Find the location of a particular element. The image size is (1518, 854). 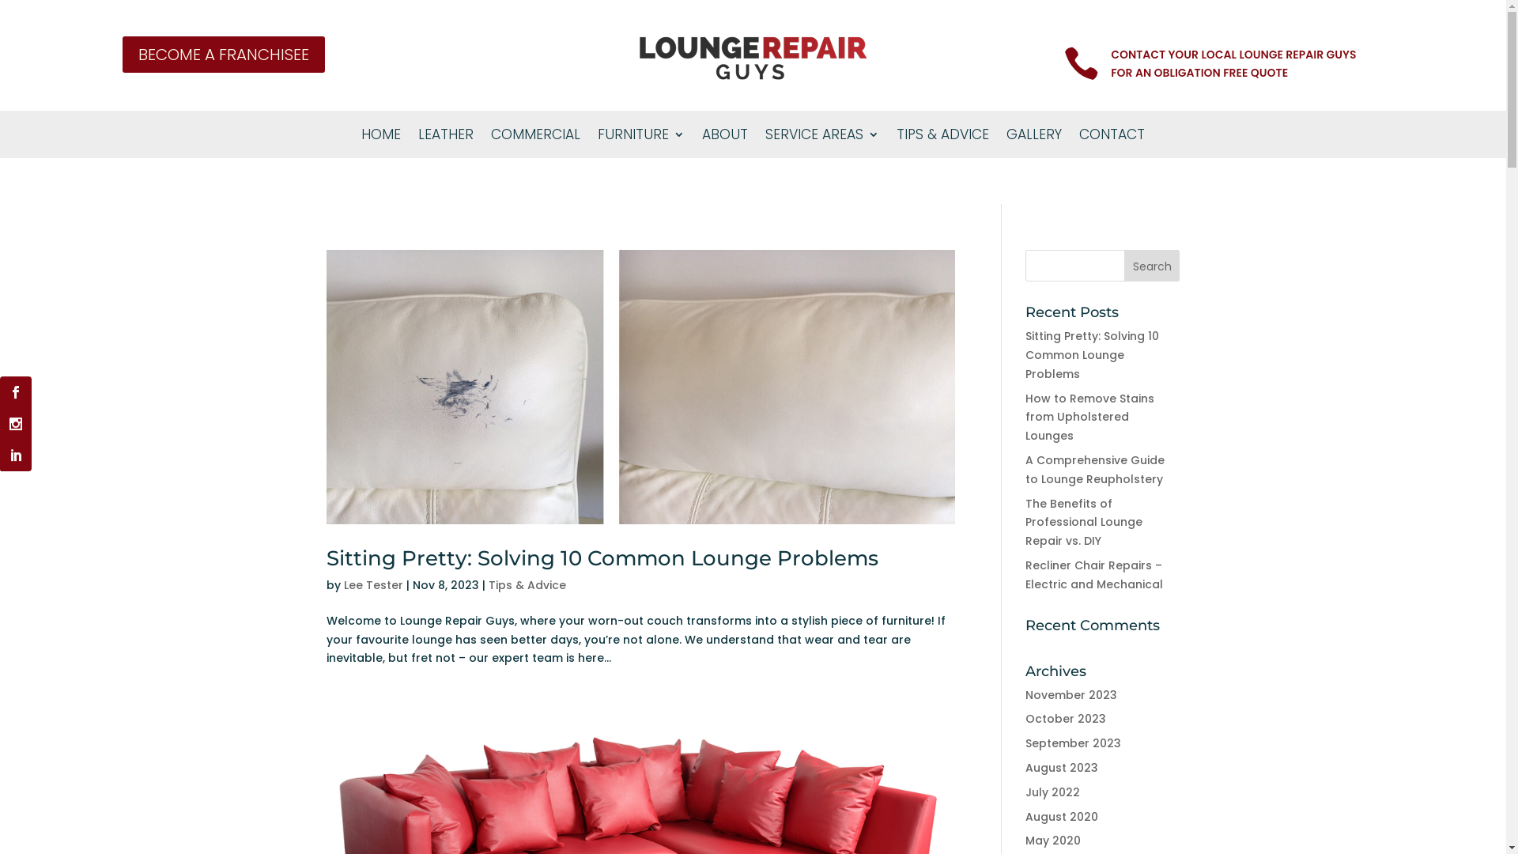

October 2023 is located at coordinates (1066, 719).